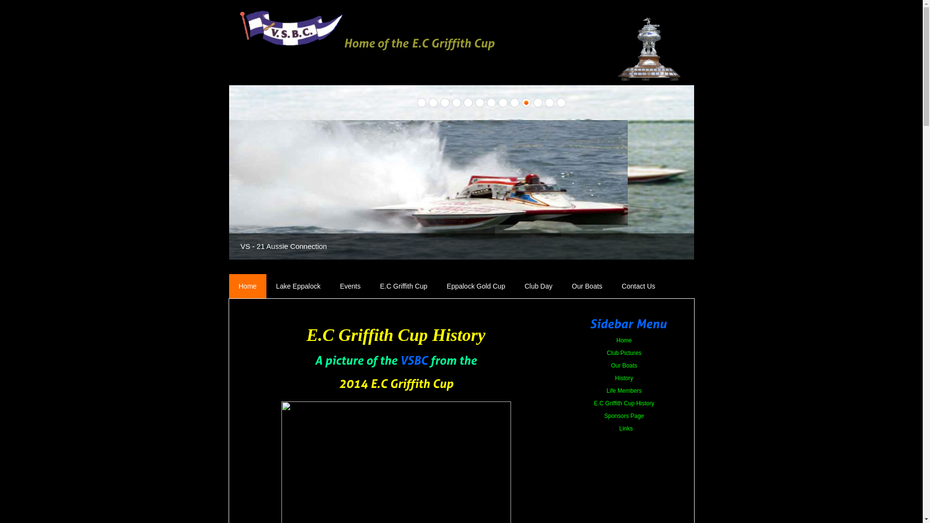 Image resolution: width=930 pixels, height=523 pixels. I want to click on 6, so click(480, 103).